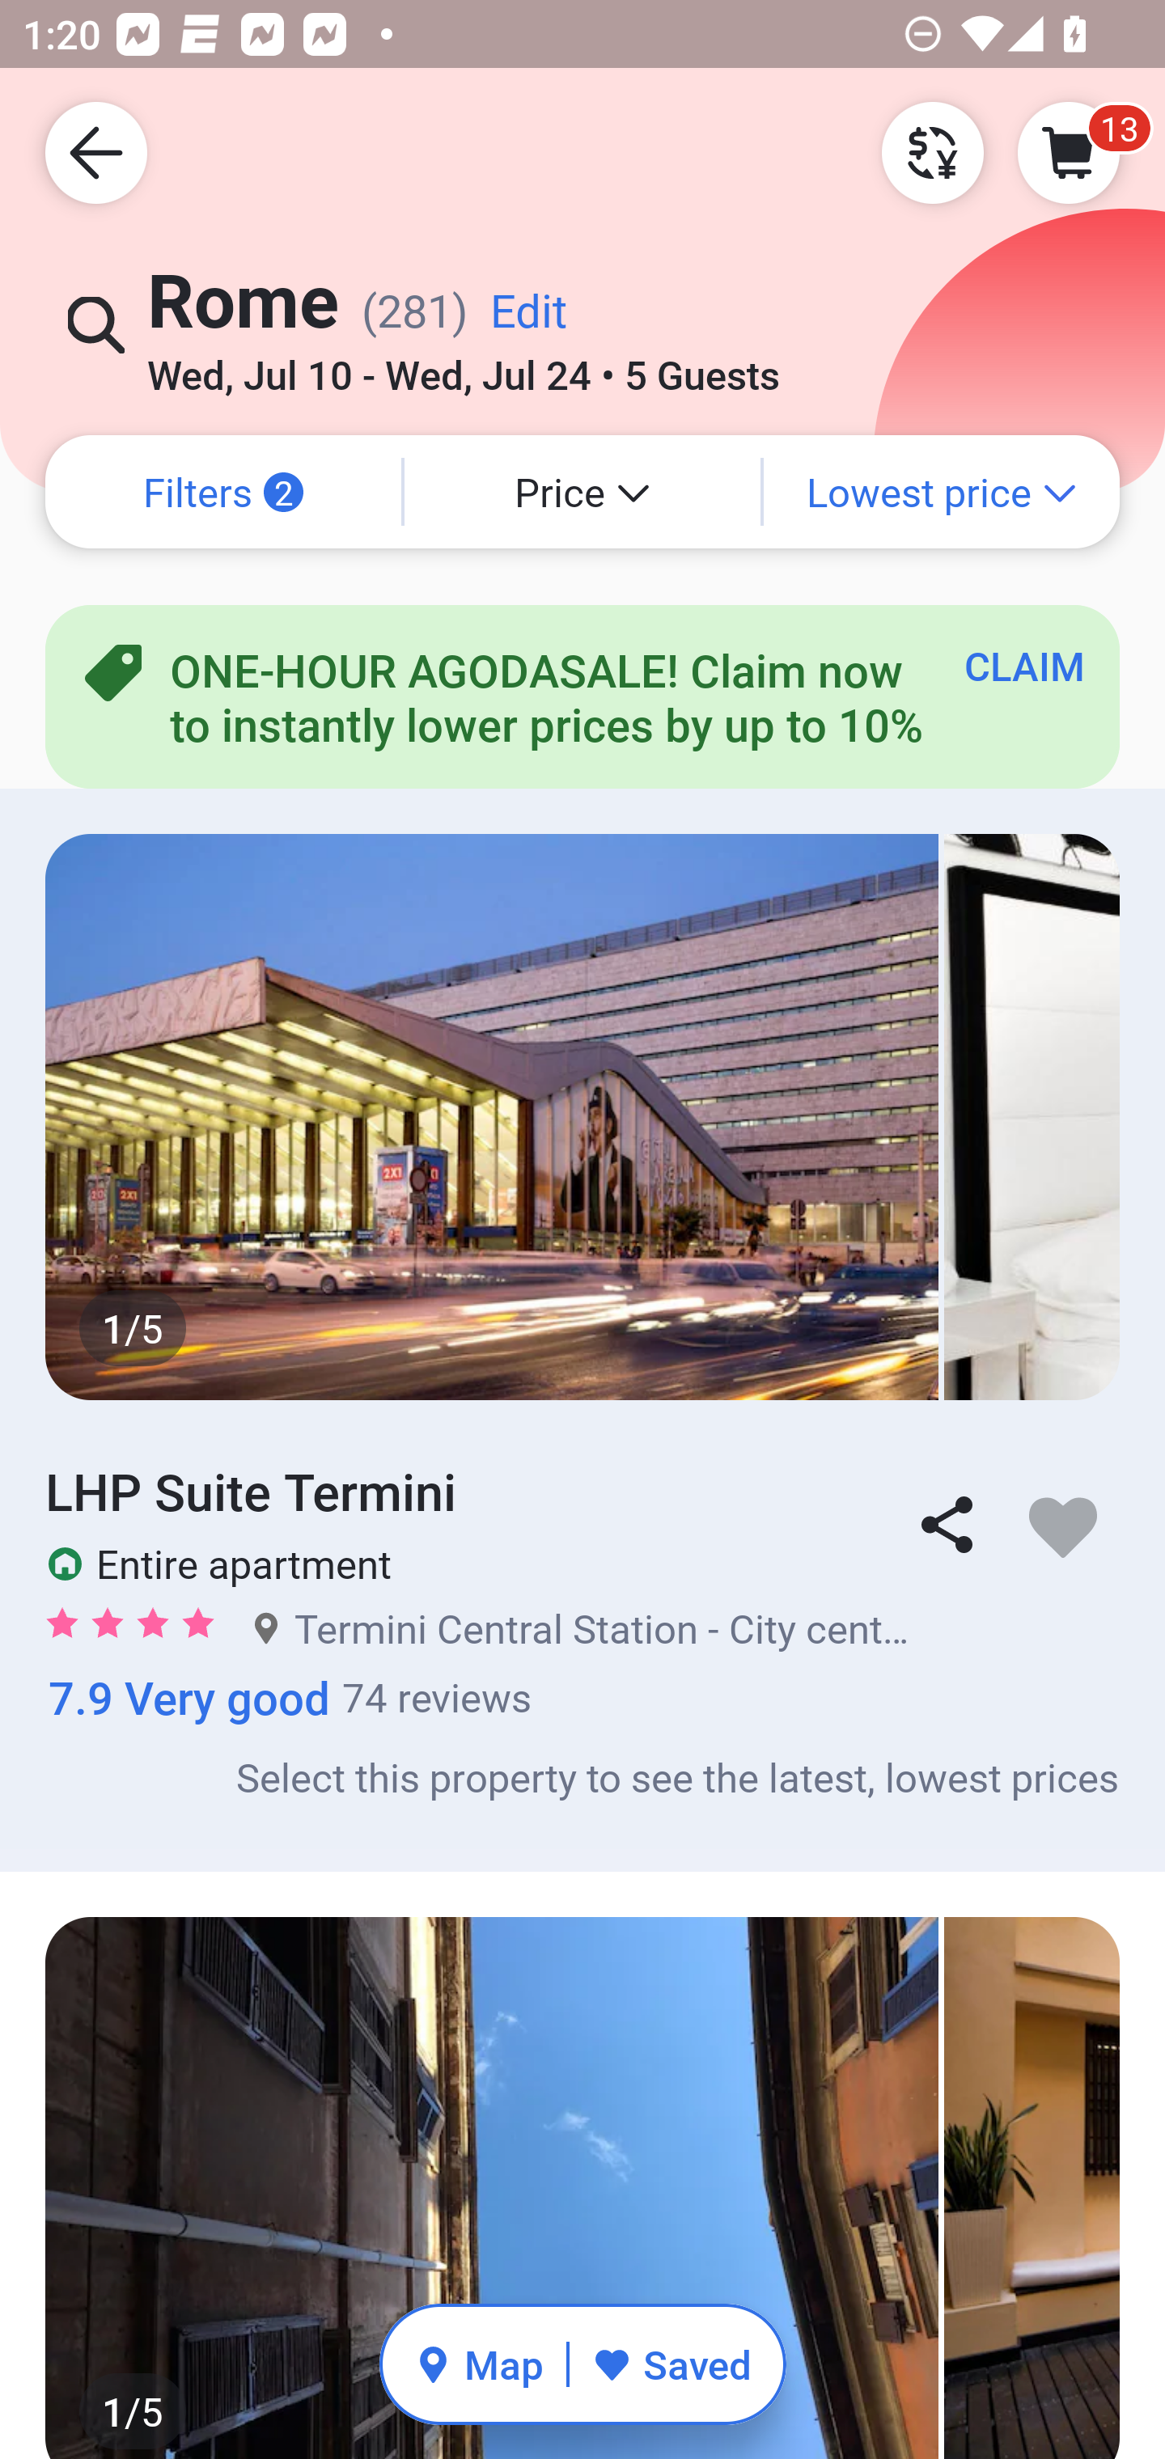 Image resolution: width=1165 pixels, height=2459 pixels. What do you see at coordinates (1024, 665) in the screenshot?
I see `CLAIM` at bounding box center [1024, 665].